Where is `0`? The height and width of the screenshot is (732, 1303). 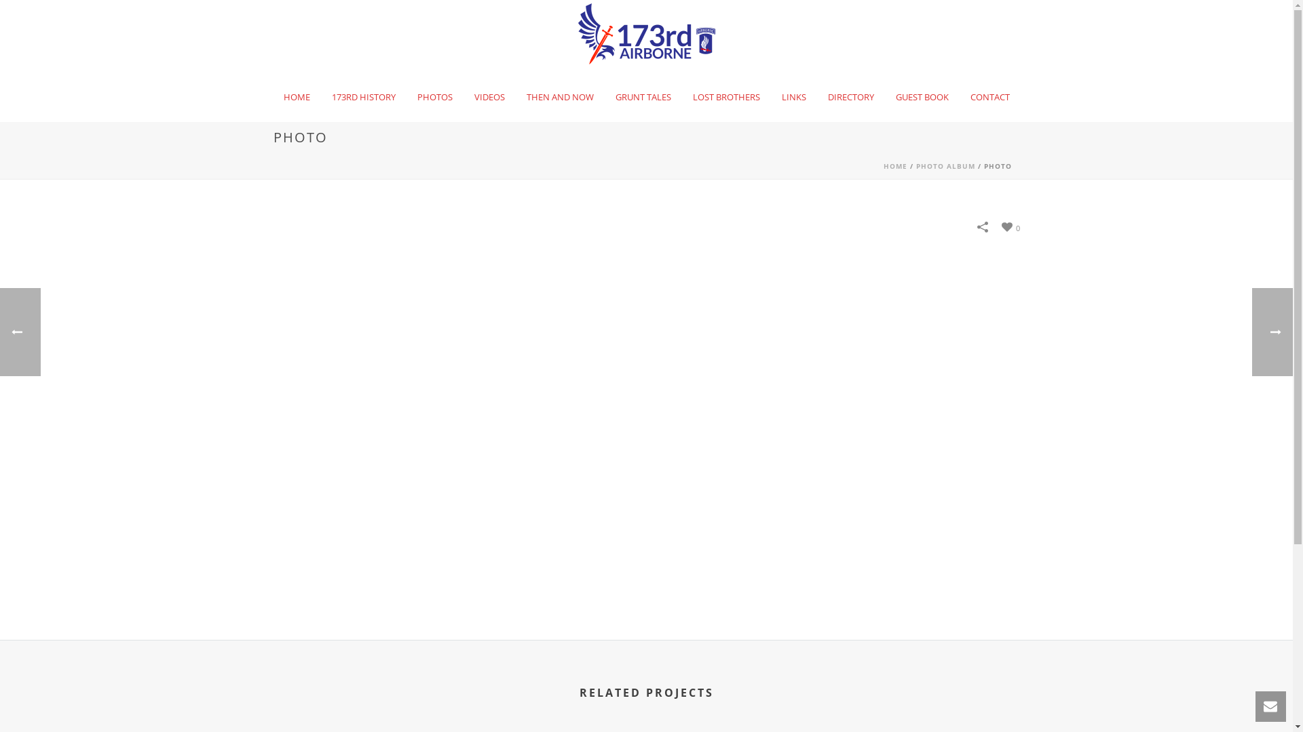
0 is located at coordinates (1011, 225).